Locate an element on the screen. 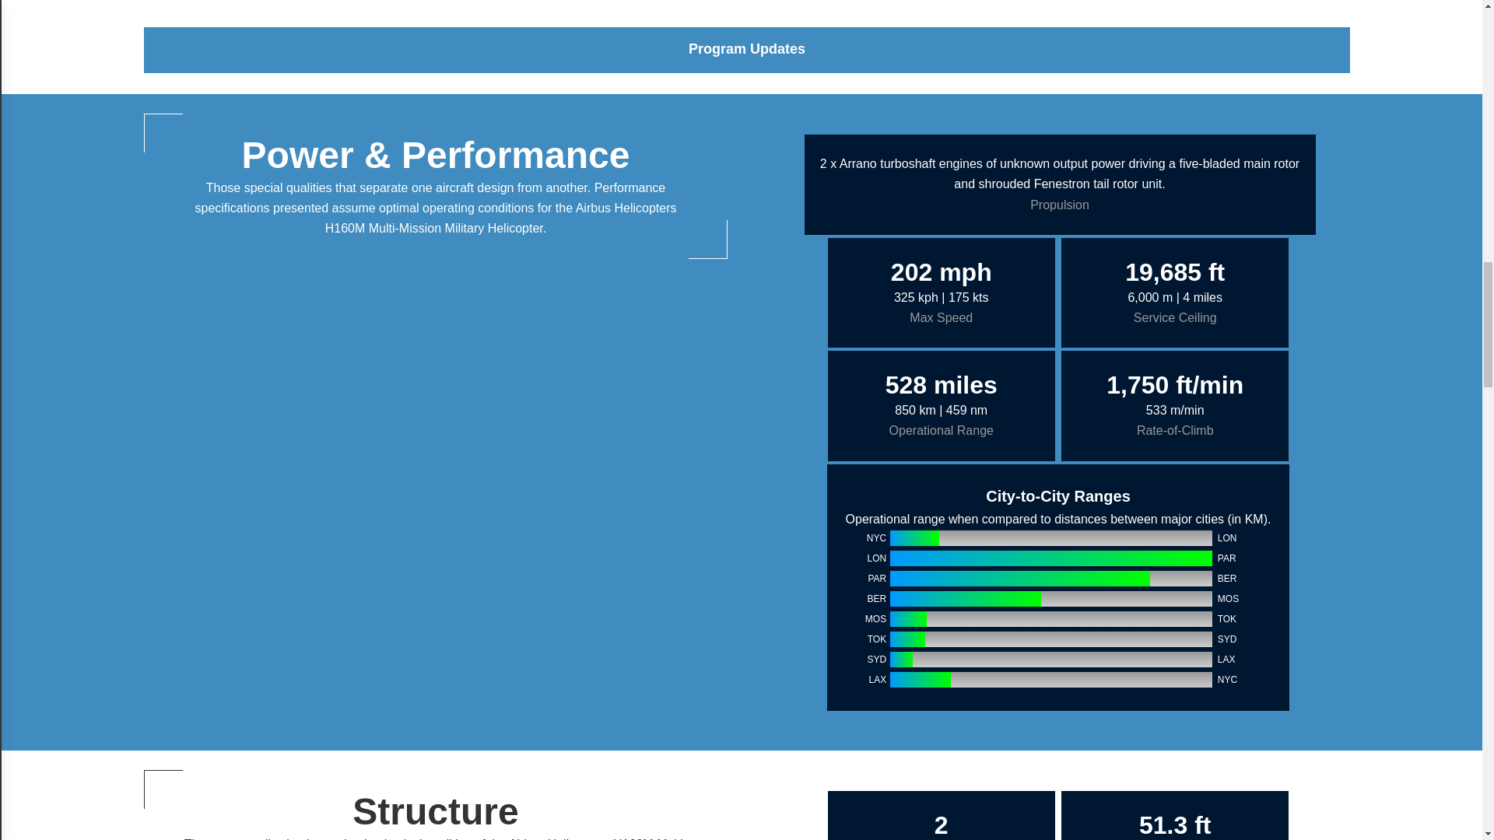 This screenshot has height=840, width=1494. Program Updates is located at coordinates (747, 48).